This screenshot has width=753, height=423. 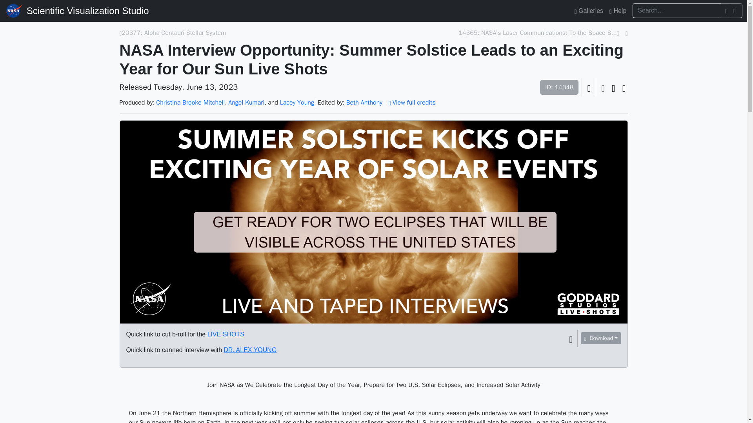 I want to click on LIVE SHOTS, so click(x=226, y=334).